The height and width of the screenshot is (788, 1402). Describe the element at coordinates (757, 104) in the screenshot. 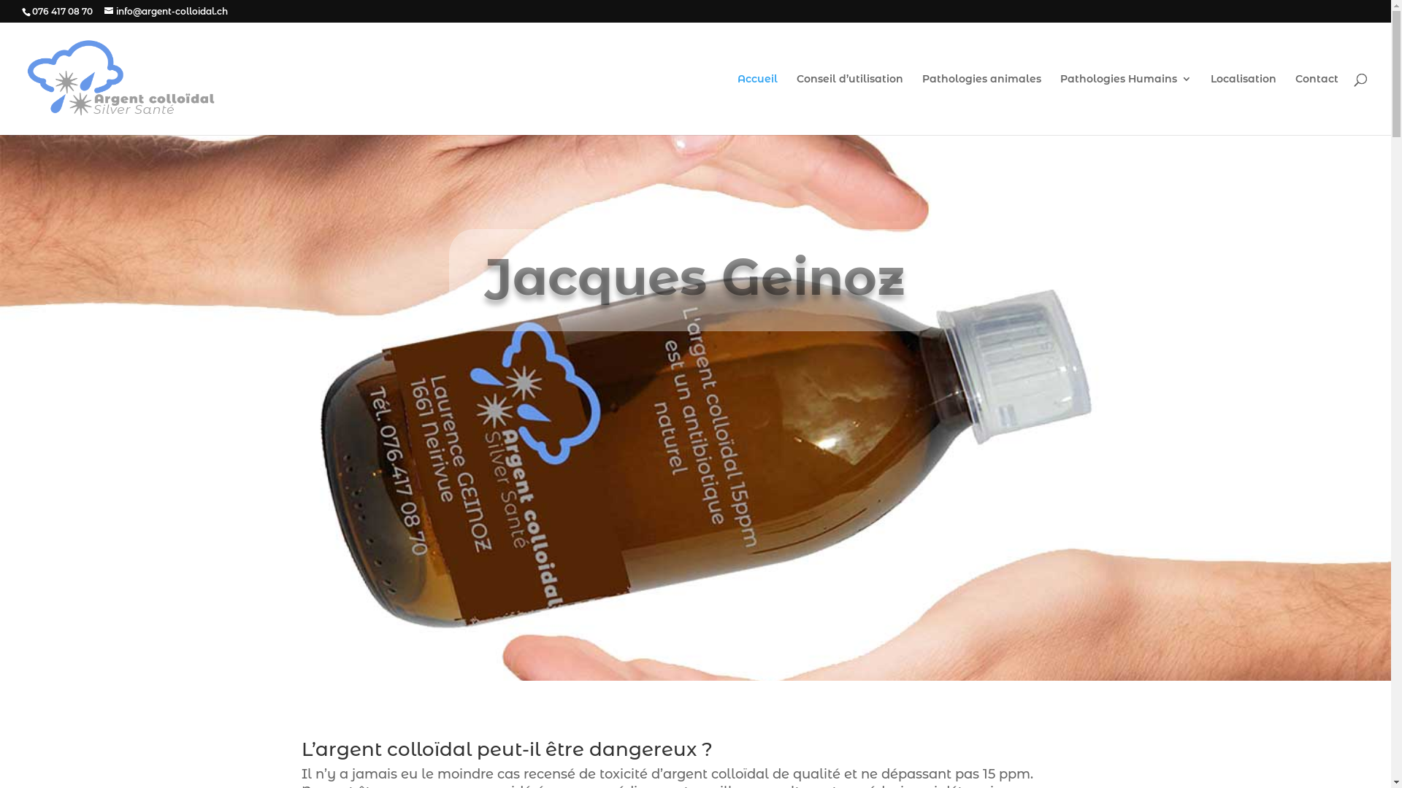

I see `Accueil` at that location.